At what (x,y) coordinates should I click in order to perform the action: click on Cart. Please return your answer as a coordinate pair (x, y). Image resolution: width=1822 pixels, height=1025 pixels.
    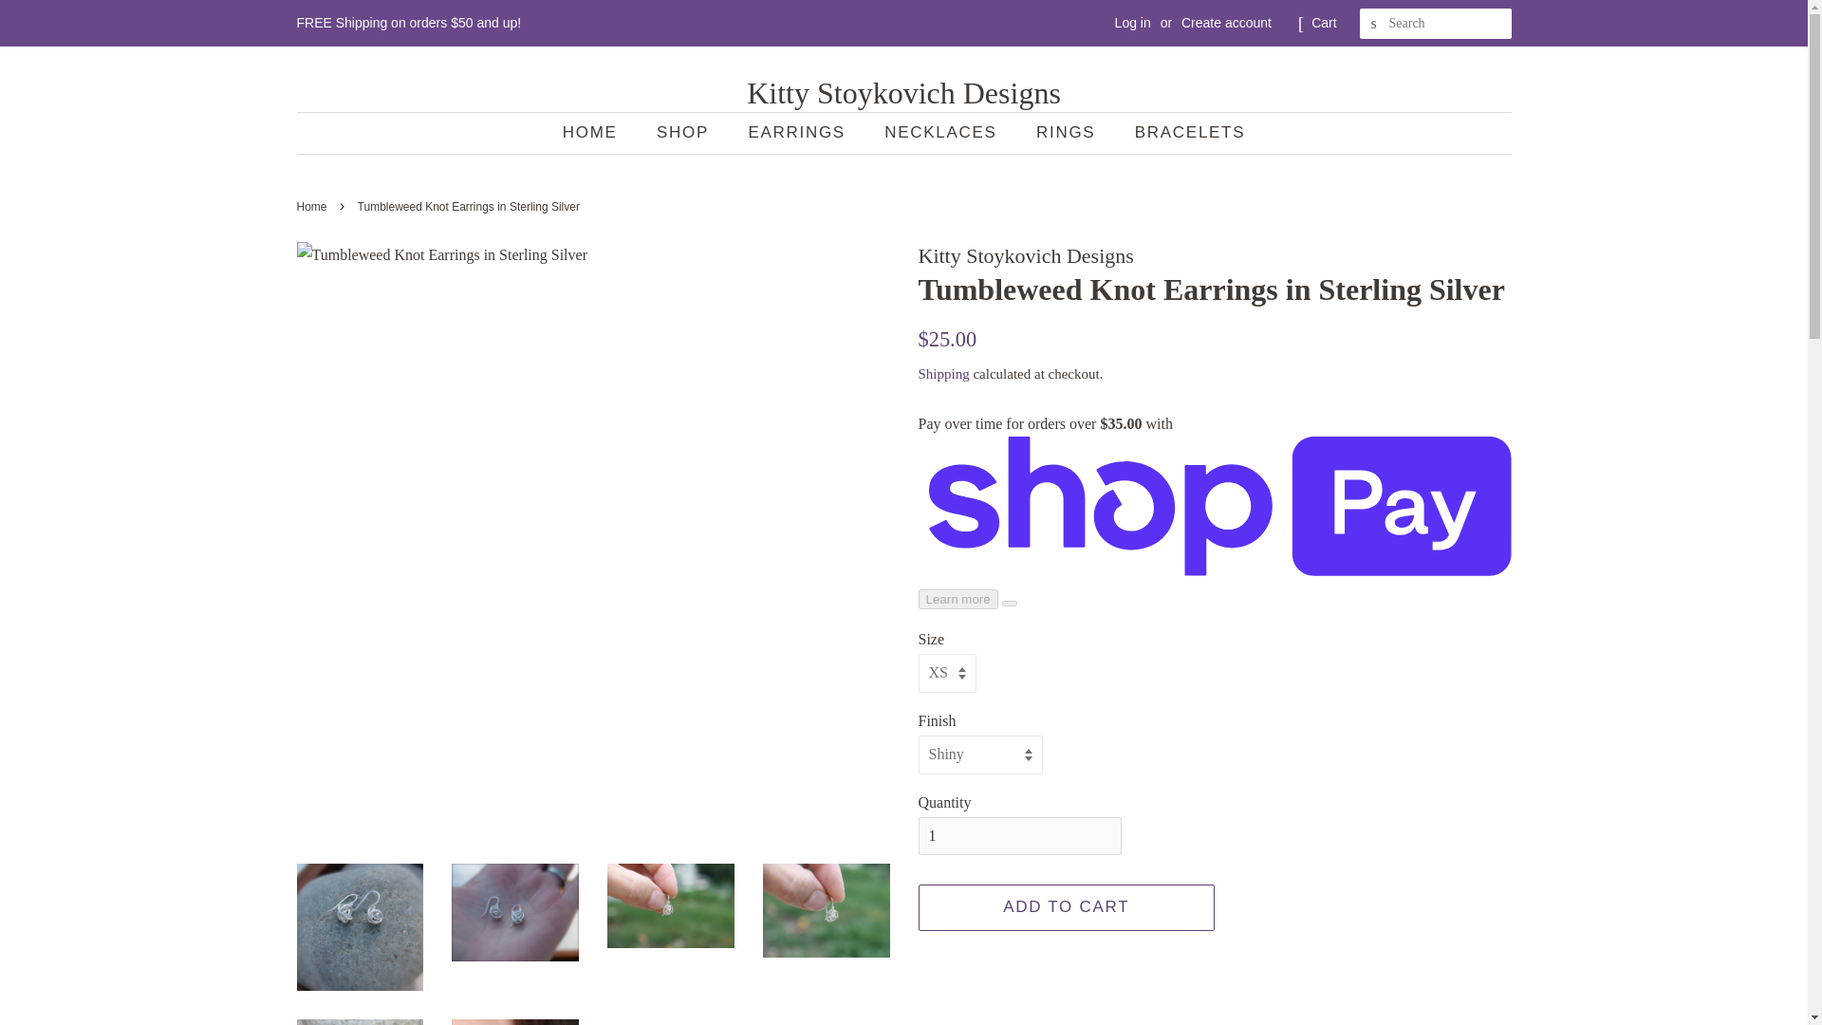
    Looking at the image, I should click on (1323, 23).